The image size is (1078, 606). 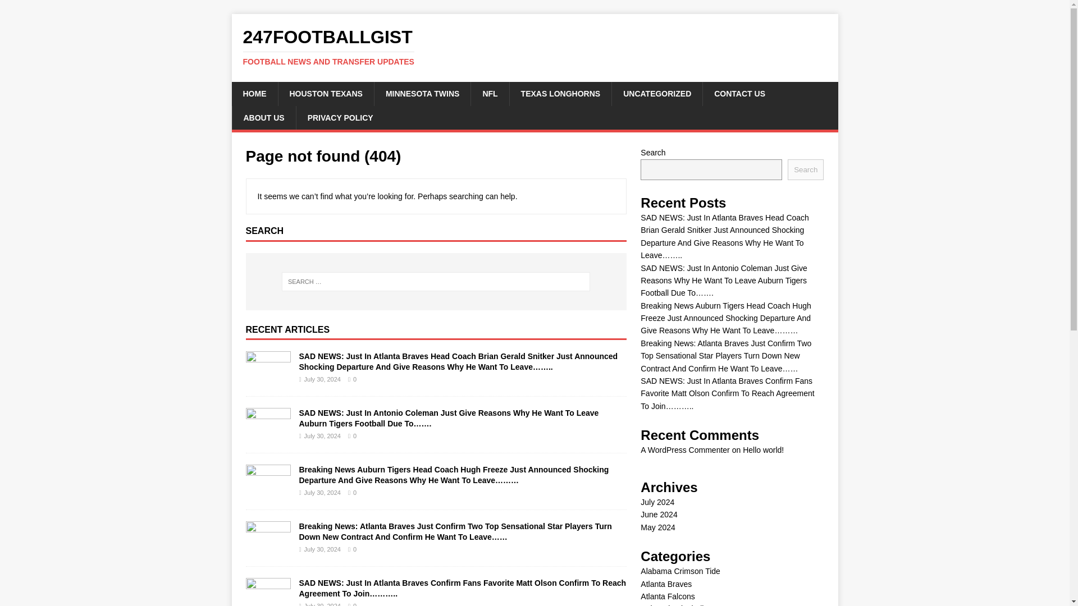 What do you see at coordinates (535, 47) in the screenshot?
I see `CONTACT US` at bounding box center [535, 47].